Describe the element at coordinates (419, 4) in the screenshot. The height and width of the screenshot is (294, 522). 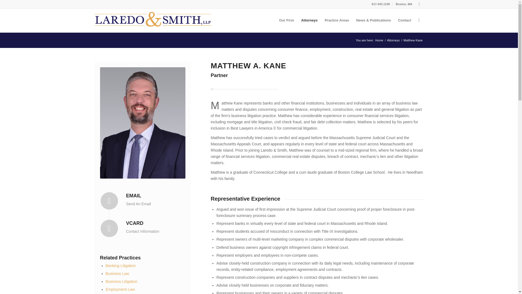
I see `LinkedIn` at that location.